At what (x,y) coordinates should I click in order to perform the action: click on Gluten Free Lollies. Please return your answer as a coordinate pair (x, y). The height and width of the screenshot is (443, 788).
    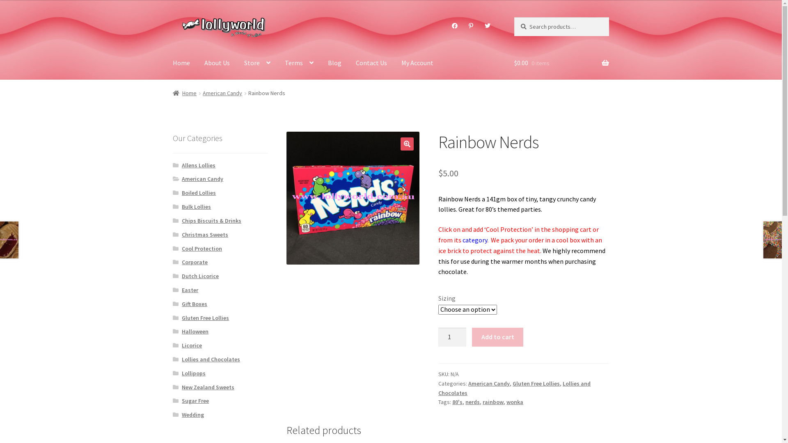
    Looking at the image, I should click on (536, 384).